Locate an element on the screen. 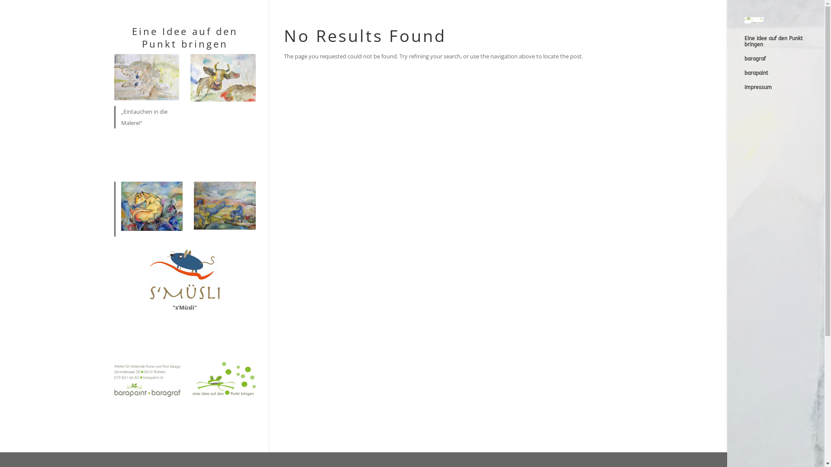  Eine Idee auf den Punkt bringen is located at coordinates (784, 46).